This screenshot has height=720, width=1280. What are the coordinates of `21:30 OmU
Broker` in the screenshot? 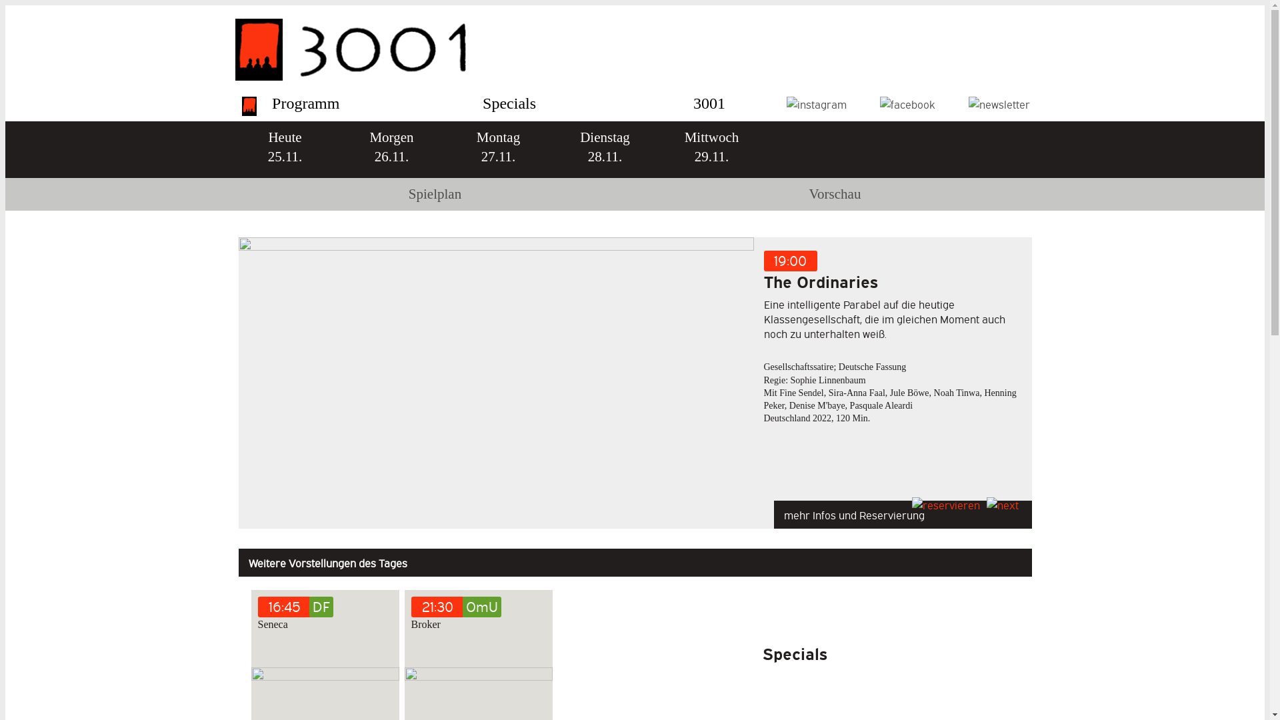 It's located at (478, 616).